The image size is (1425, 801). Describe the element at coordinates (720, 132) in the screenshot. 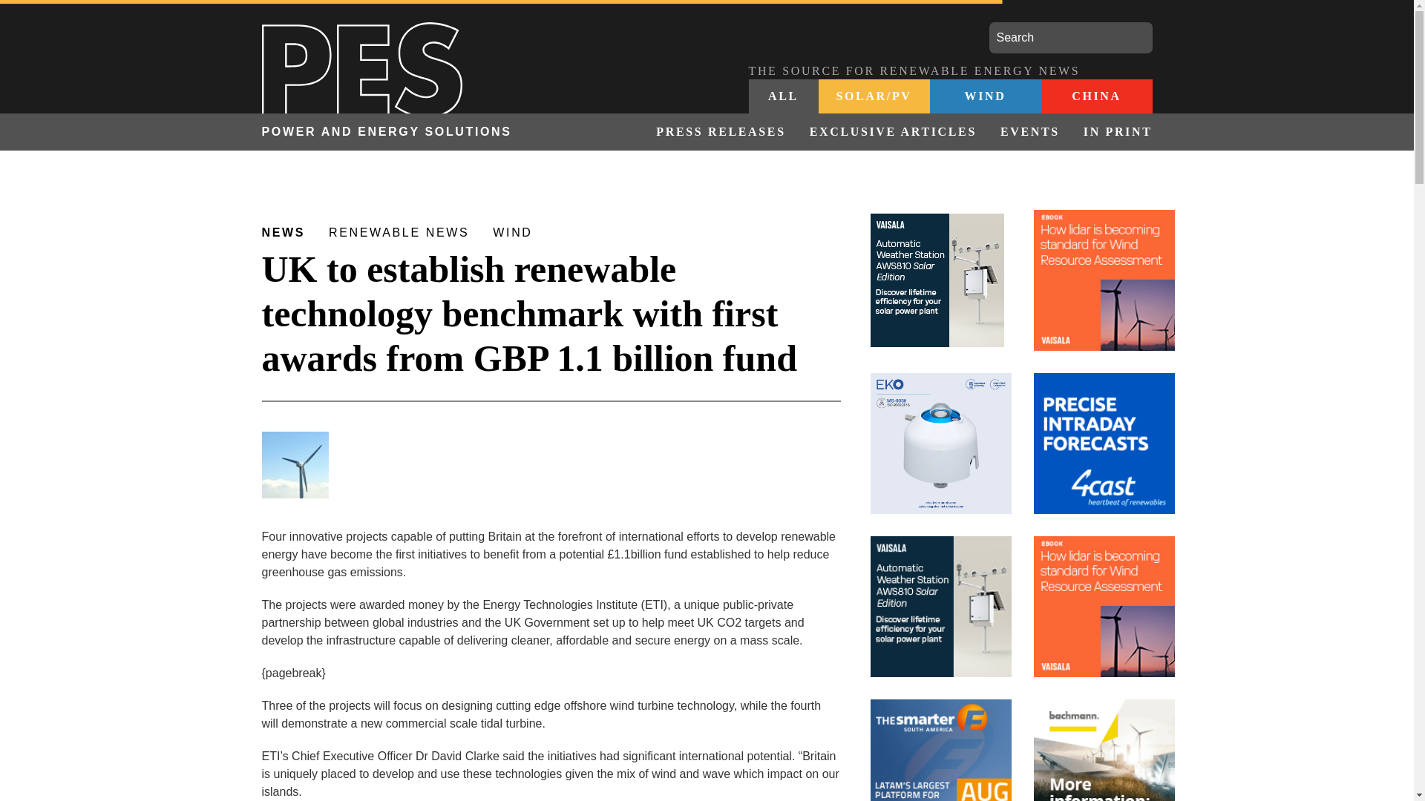

I see `PRESS RELEASES` at that location.